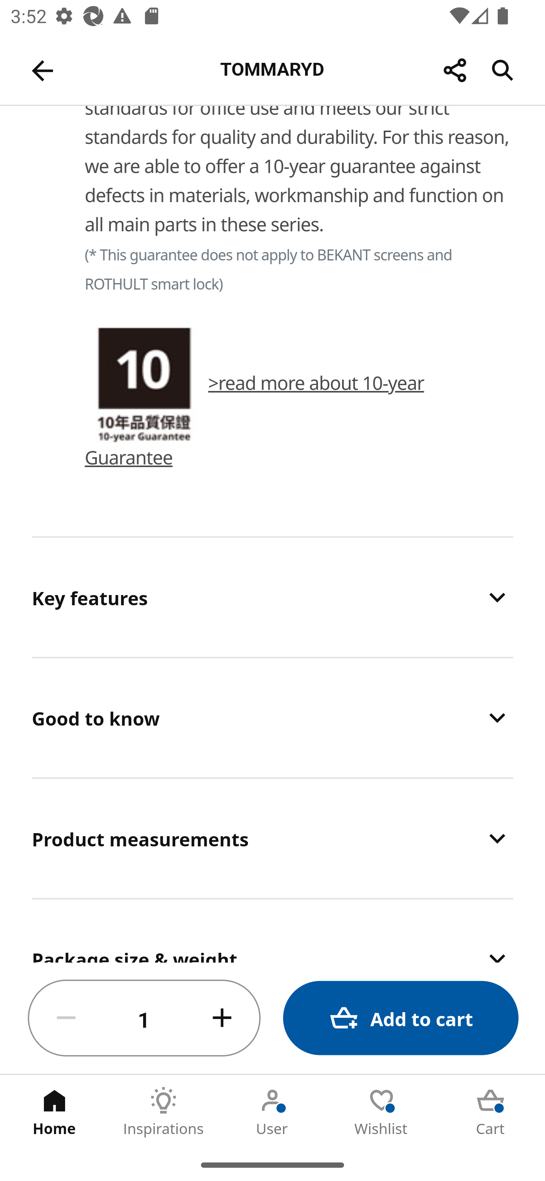 The height and width of the screenshot is (1181, 545). Describe the element at coordinates (490, 1112) in the screenshot. I see `Cart
Tab 5 of 5` at that location.